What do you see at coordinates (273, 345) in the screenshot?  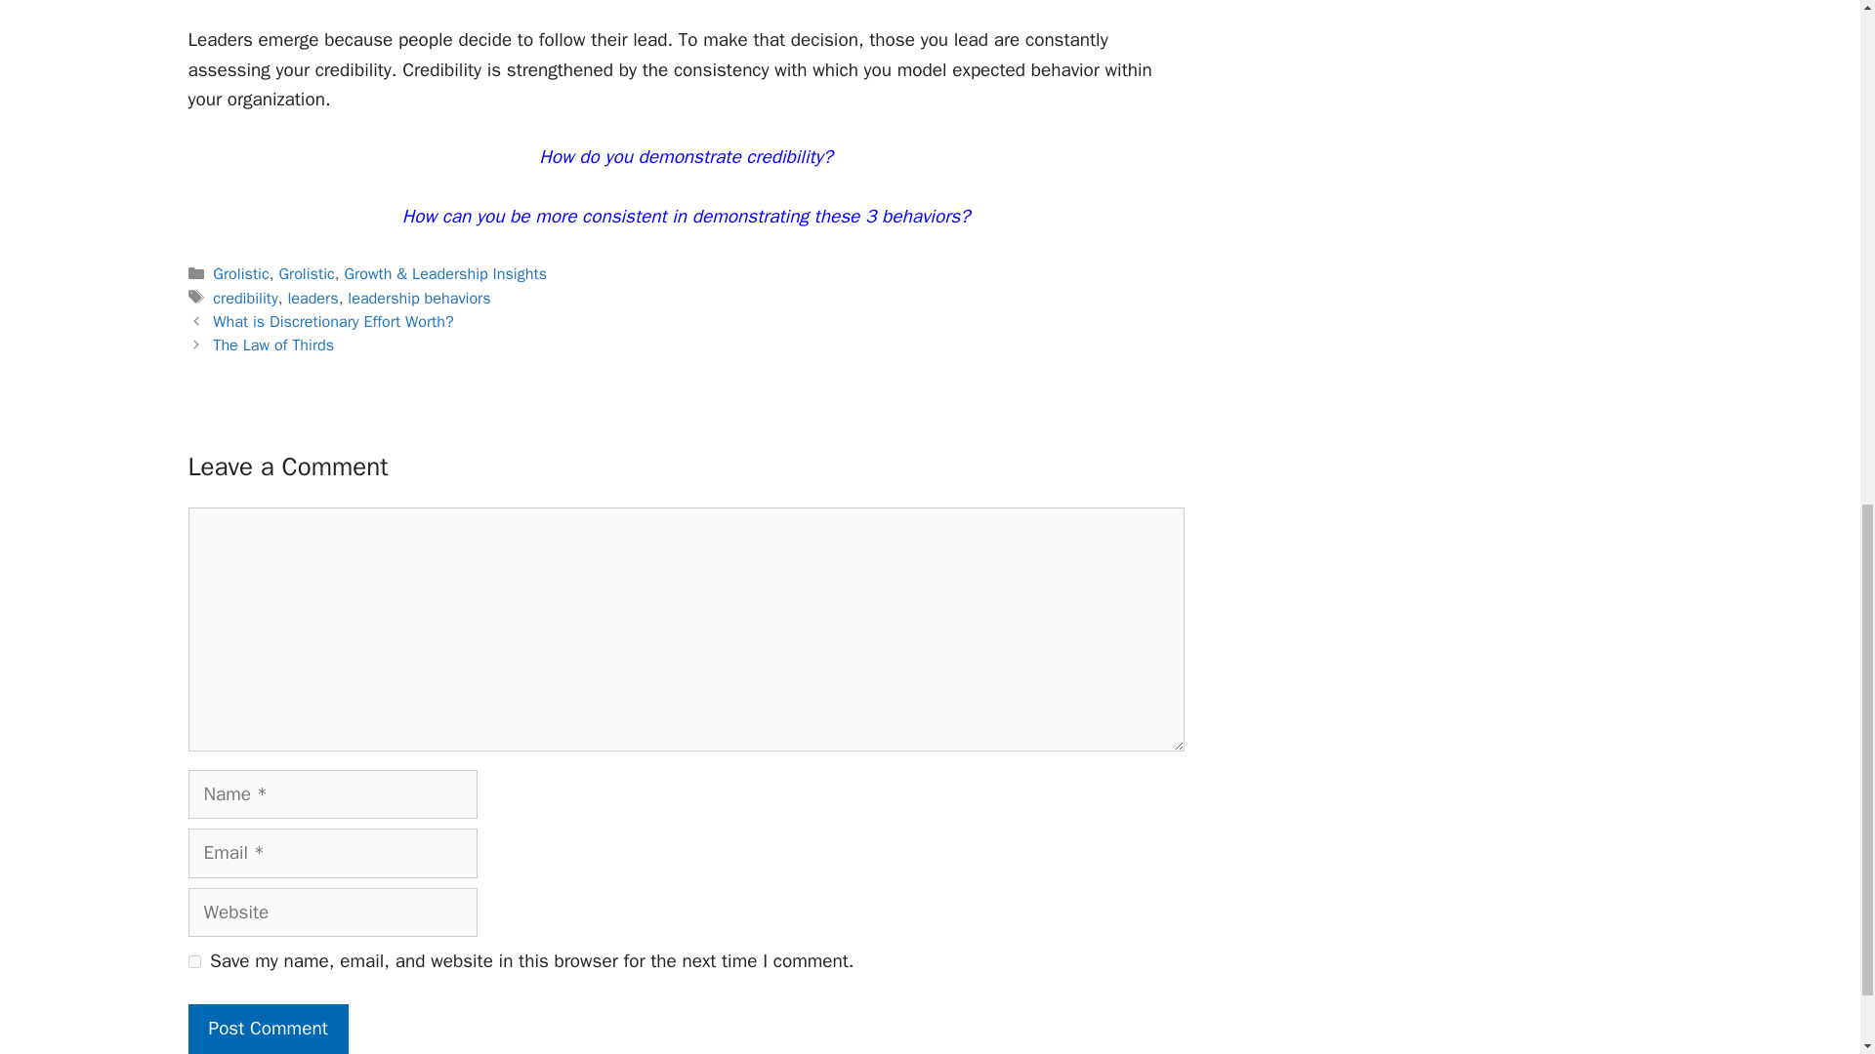 I see `The Law of Thirds` at bounding box center [273, 345].